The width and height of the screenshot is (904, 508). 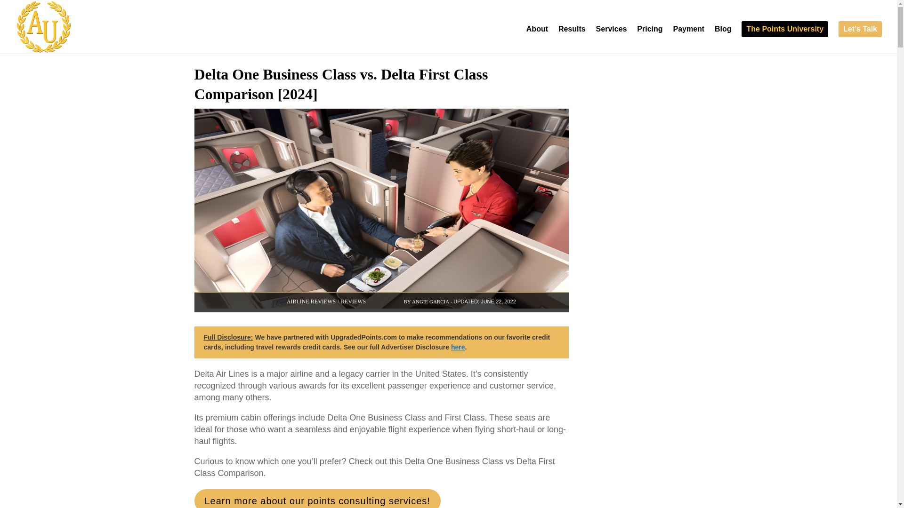 I want to click on Results, so click(x=572, y=40).